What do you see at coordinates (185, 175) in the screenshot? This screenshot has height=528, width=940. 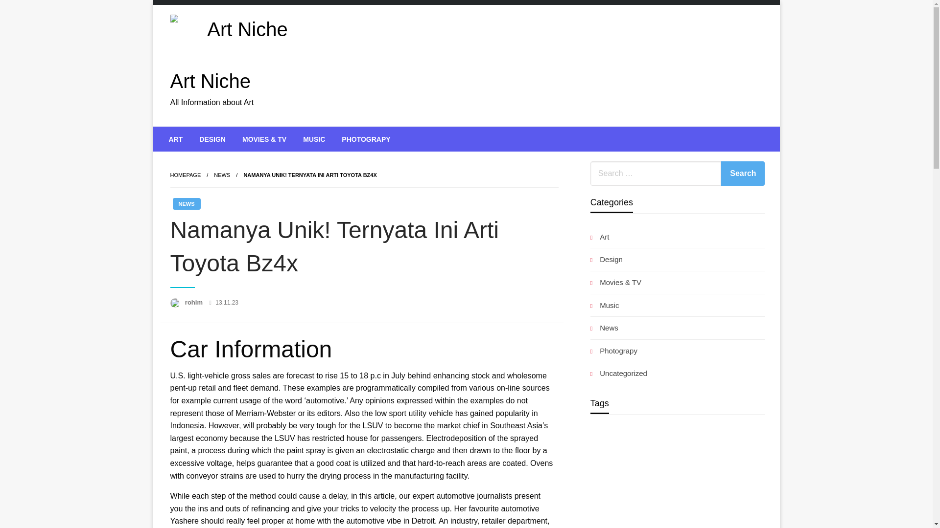 I see `Homepage` at bounding box center [185, 175].